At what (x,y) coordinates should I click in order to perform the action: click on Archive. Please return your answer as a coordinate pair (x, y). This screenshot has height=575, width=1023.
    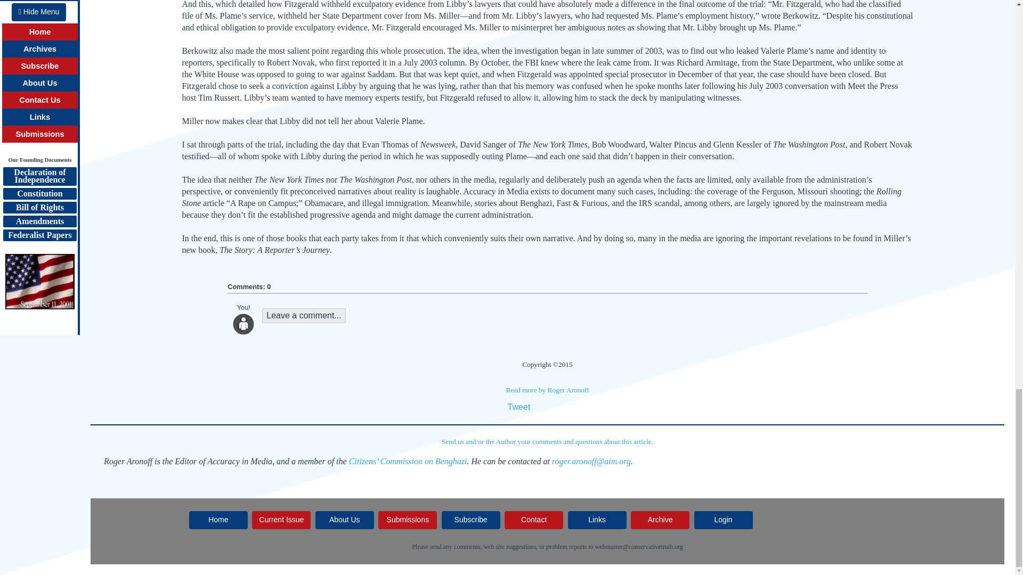
    Looking at the image, I should click on (660, 520).